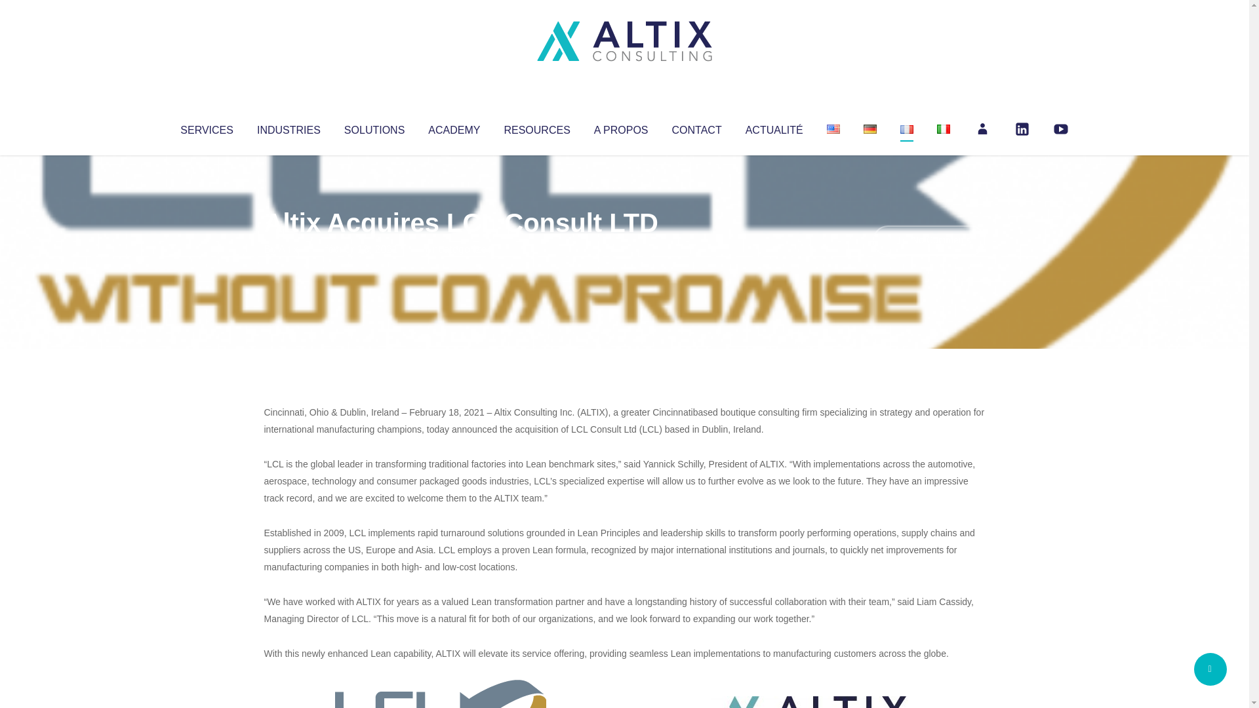 The height and width of the screenshot is (708, 1259). What do you see at coordinates (374, 127) in the screenshot?
I see `SOLUTIONS` at bounding box center [374, 127].